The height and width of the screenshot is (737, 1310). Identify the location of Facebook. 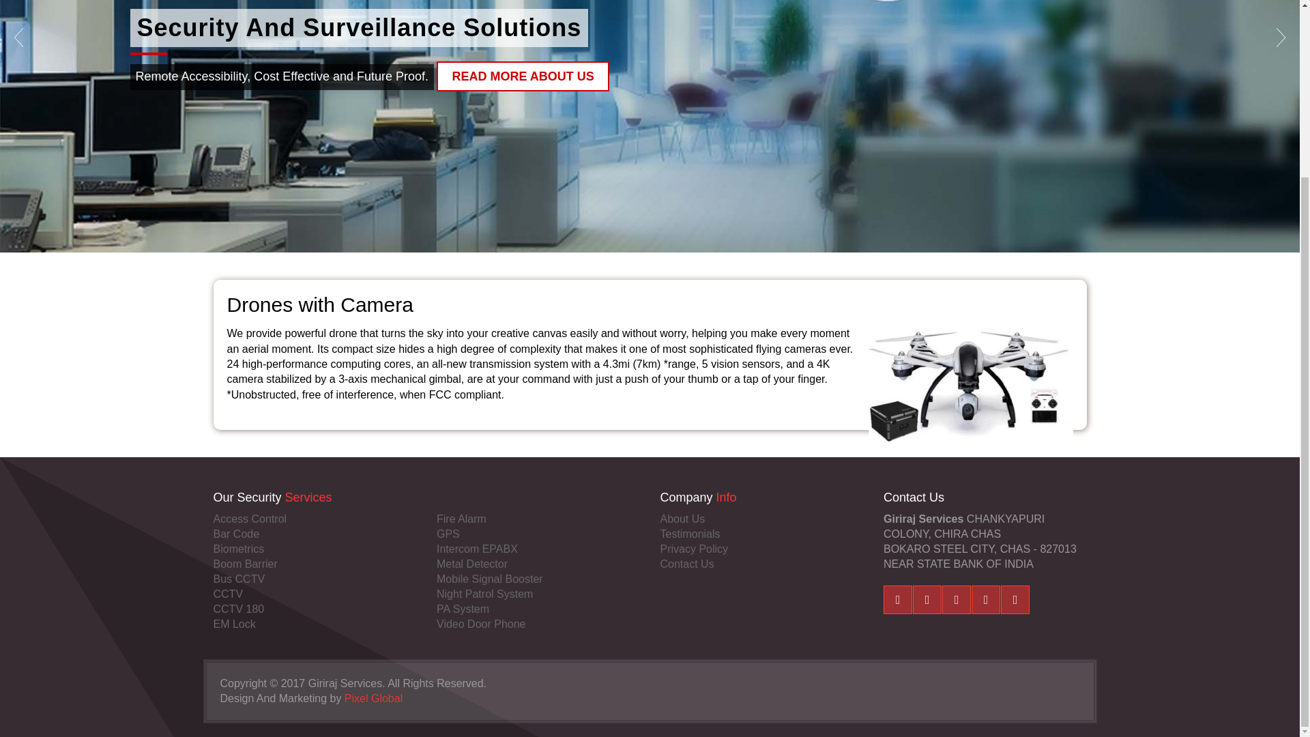
(897, 599).